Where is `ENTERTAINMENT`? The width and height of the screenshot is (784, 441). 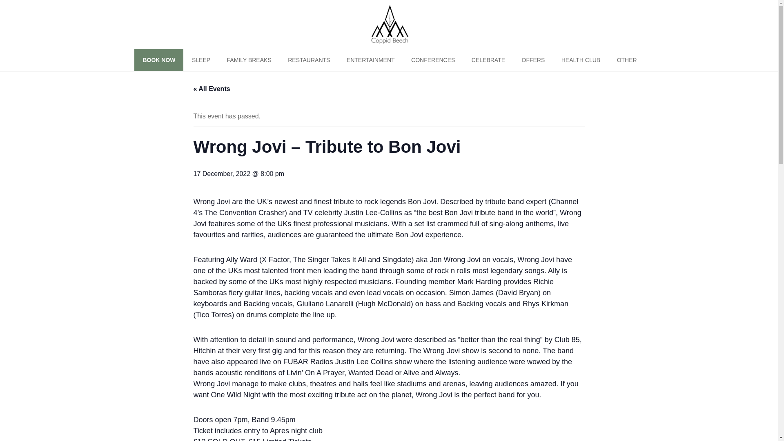
ENTERTAINMENT is located at coordinates (371, 60).